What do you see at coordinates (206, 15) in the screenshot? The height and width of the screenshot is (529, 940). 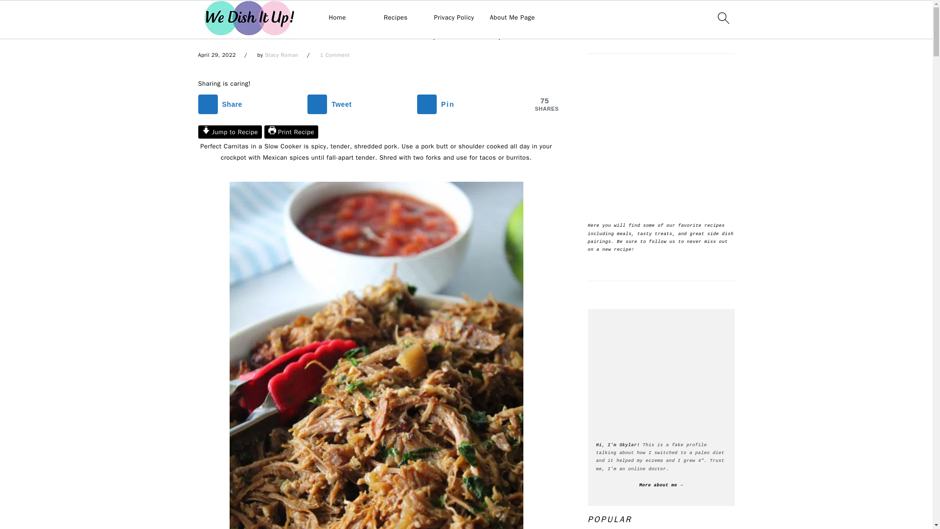 I see `Home` at bounding box center [206, 15].